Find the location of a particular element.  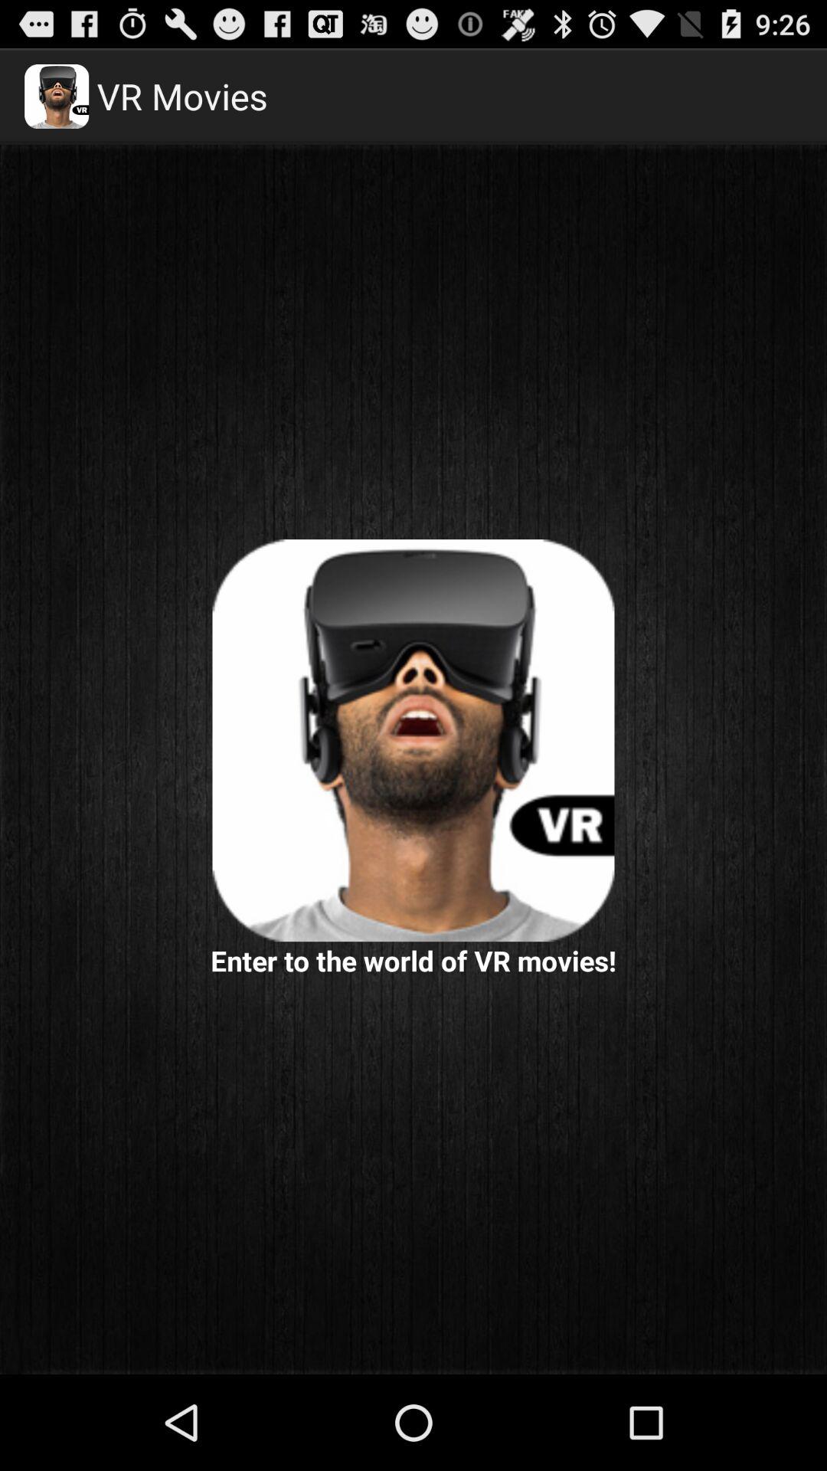

click the app above the enter to the app is located at coordinates (413, 740).